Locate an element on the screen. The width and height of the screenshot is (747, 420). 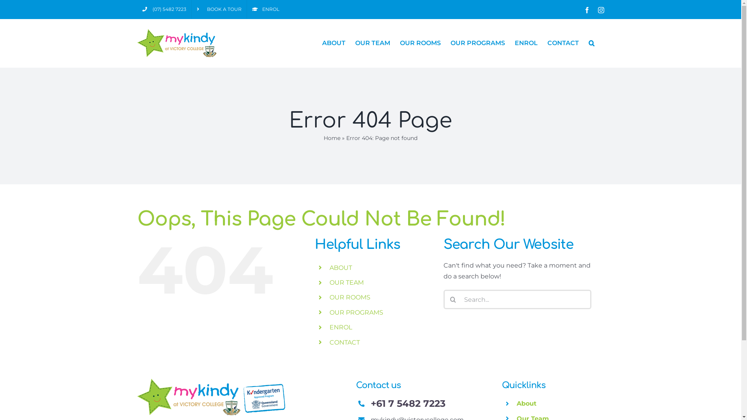
Facebook is located at coordinates (587, 10).